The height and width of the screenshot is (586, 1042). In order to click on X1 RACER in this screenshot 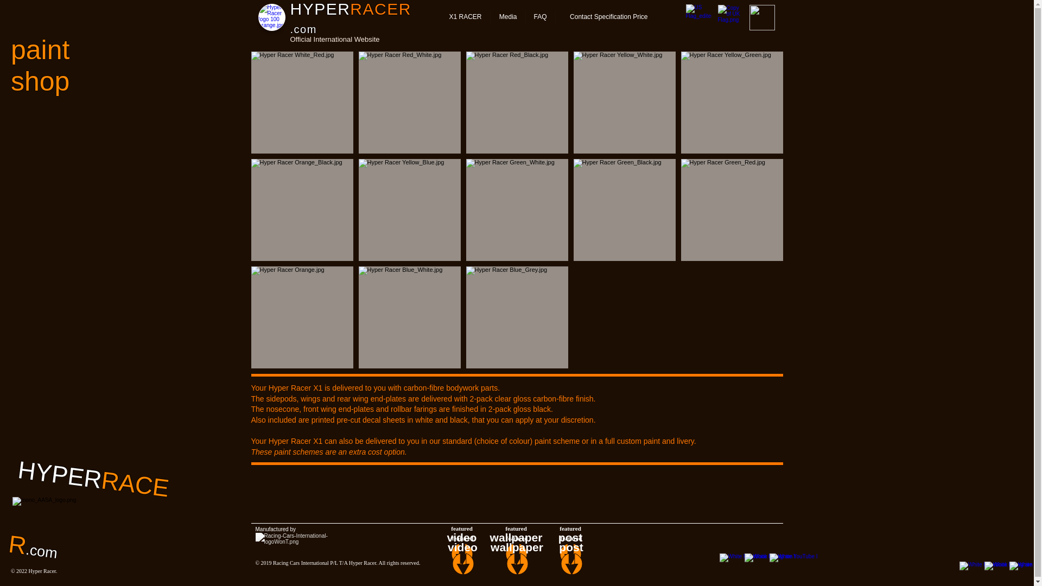, I will do `click(465, 17)`.